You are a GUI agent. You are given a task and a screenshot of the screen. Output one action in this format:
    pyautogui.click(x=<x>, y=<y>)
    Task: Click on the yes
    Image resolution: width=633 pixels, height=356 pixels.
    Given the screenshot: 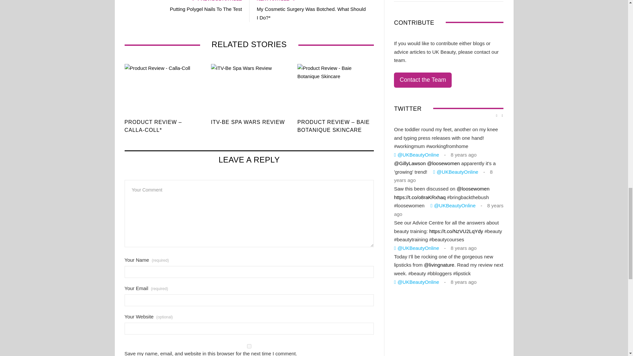 What is the action you would take?
    pyautogui.click(x=249, y=346)
    